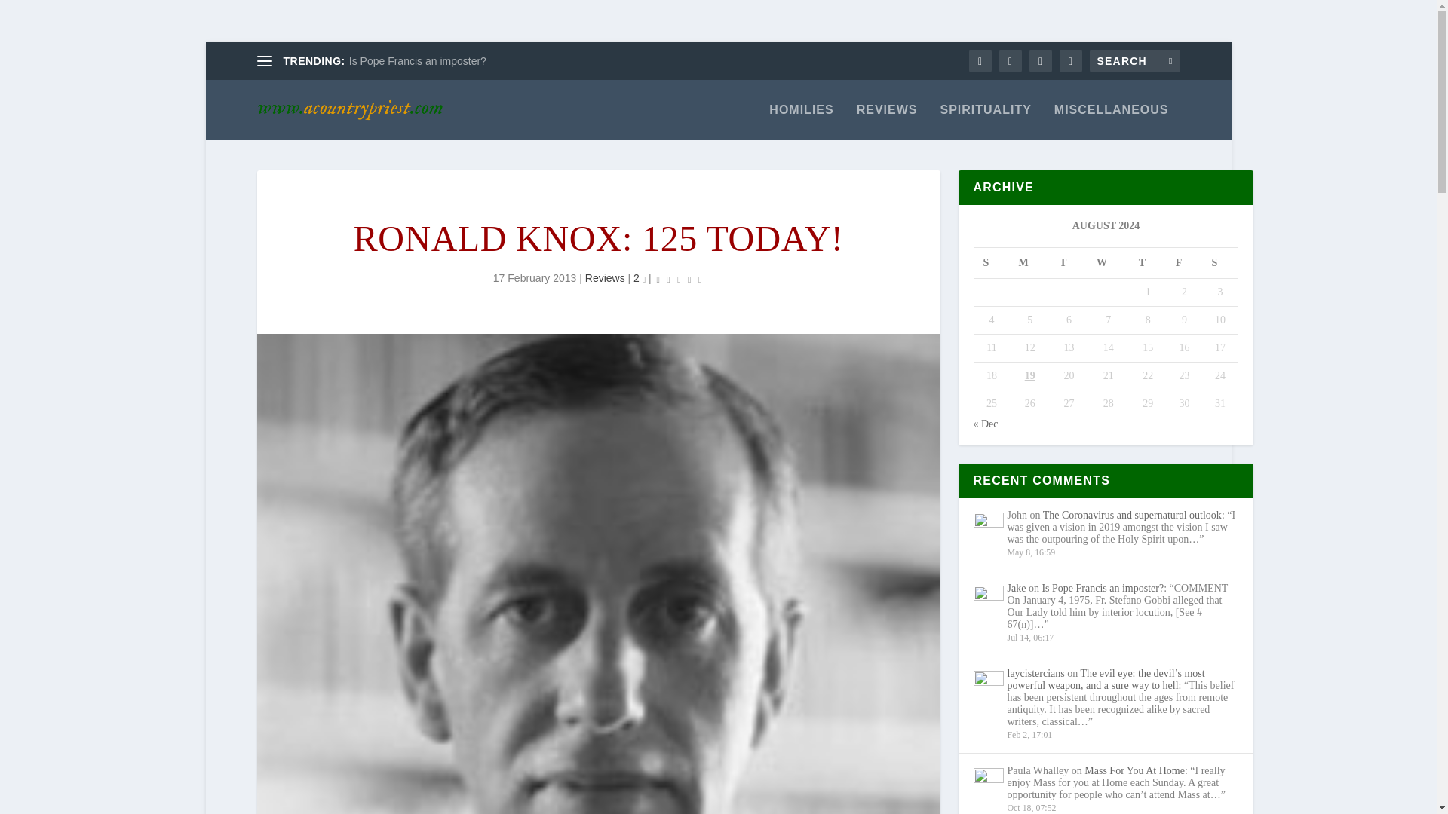 The height and width of the screenshot is (814, 1448). Describe the element at coordinates (887, 122) in the screenshot. I see `REVIEWS` at that location.